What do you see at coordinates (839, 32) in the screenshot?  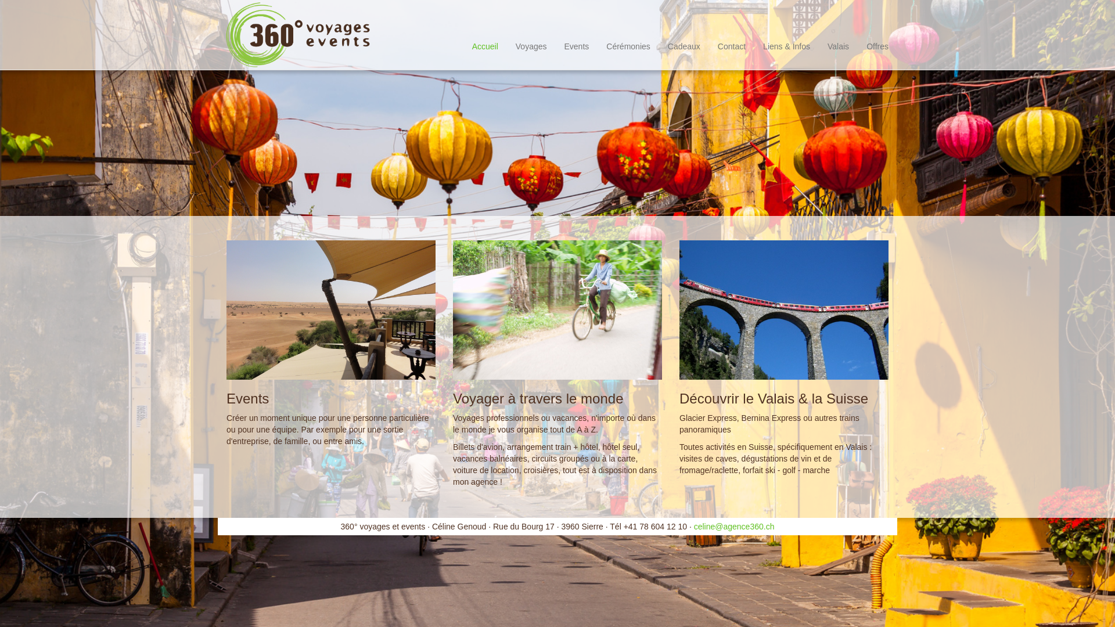 I see `Valais` at bounding box center [839, 32].